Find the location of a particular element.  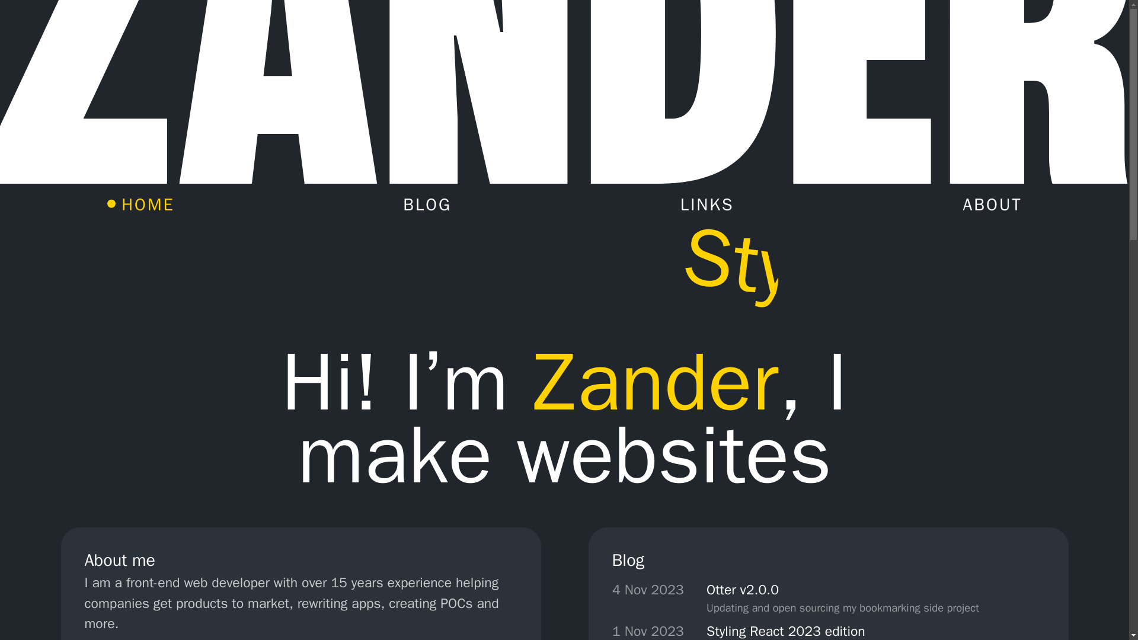

LINKS is located at coordinates (699, 205).